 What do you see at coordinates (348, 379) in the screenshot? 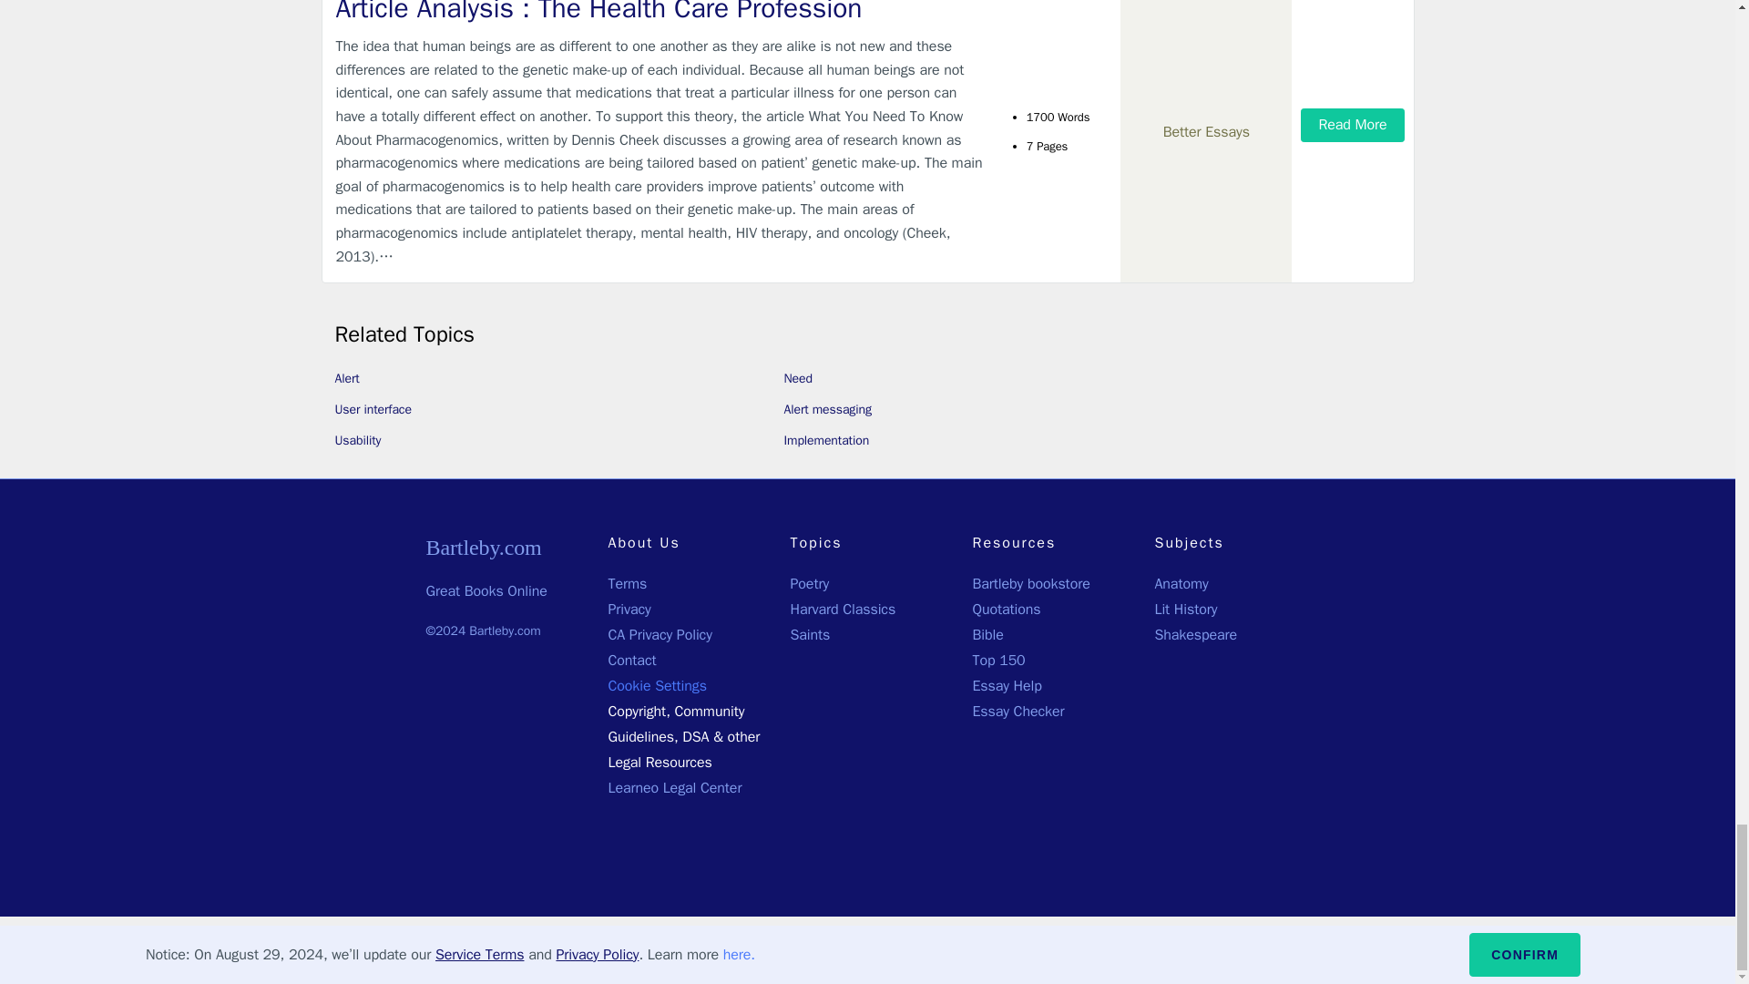
I see `Alert` at bounding box center [348, 379].